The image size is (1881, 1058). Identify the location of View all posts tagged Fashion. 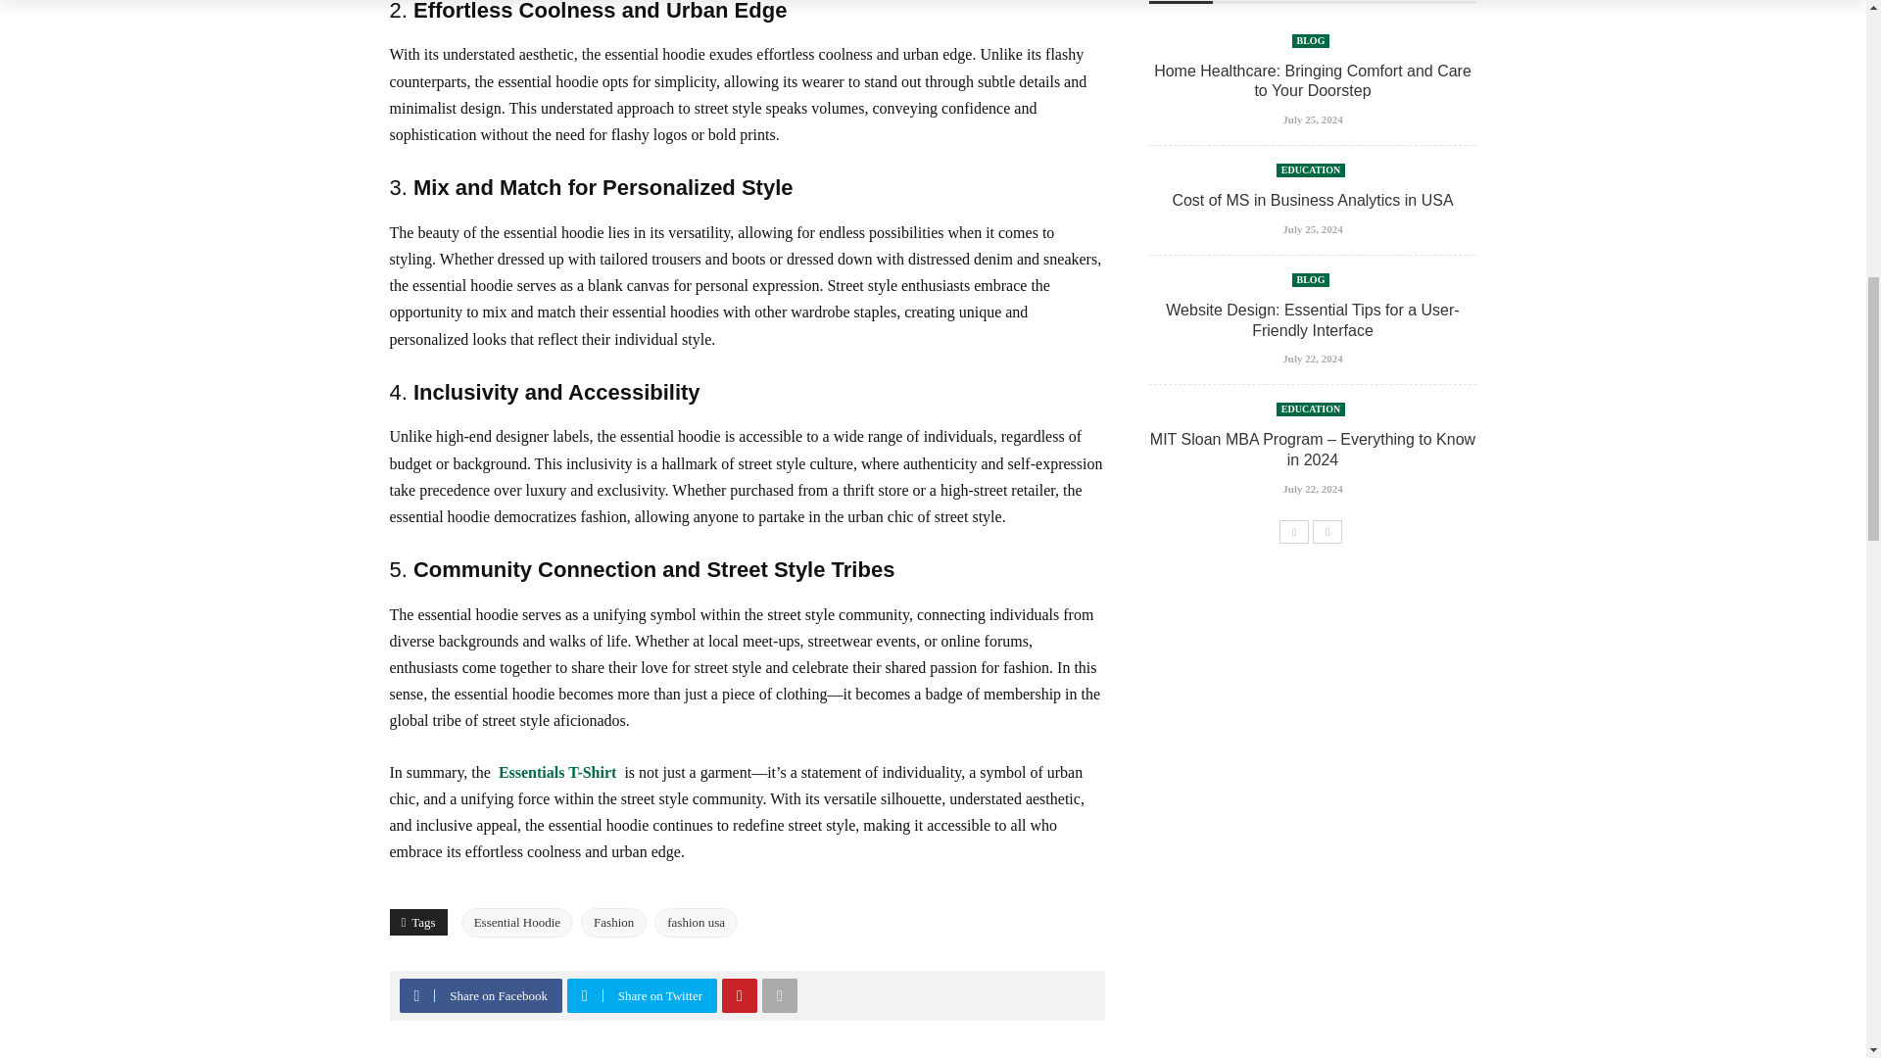
(613, 922).